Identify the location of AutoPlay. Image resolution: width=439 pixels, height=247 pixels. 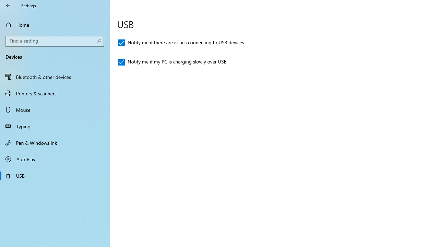
(55, 159).